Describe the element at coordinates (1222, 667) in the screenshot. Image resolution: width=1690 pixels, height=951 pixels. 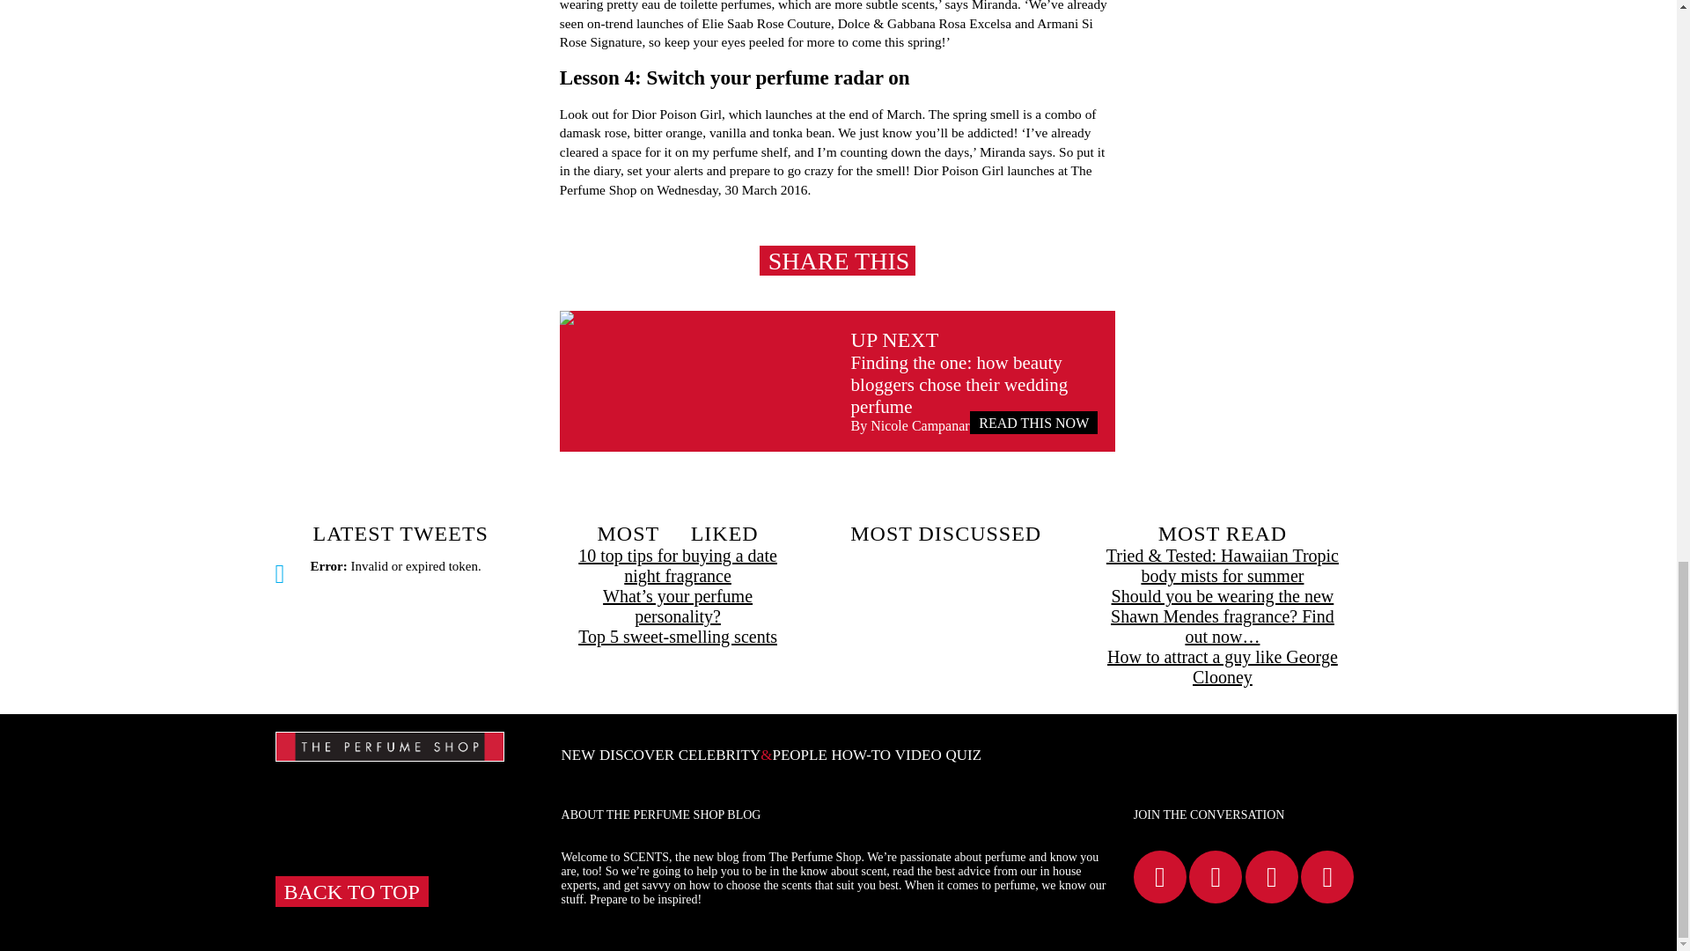
I see `How to attract a guy like George Clooney` at that location.